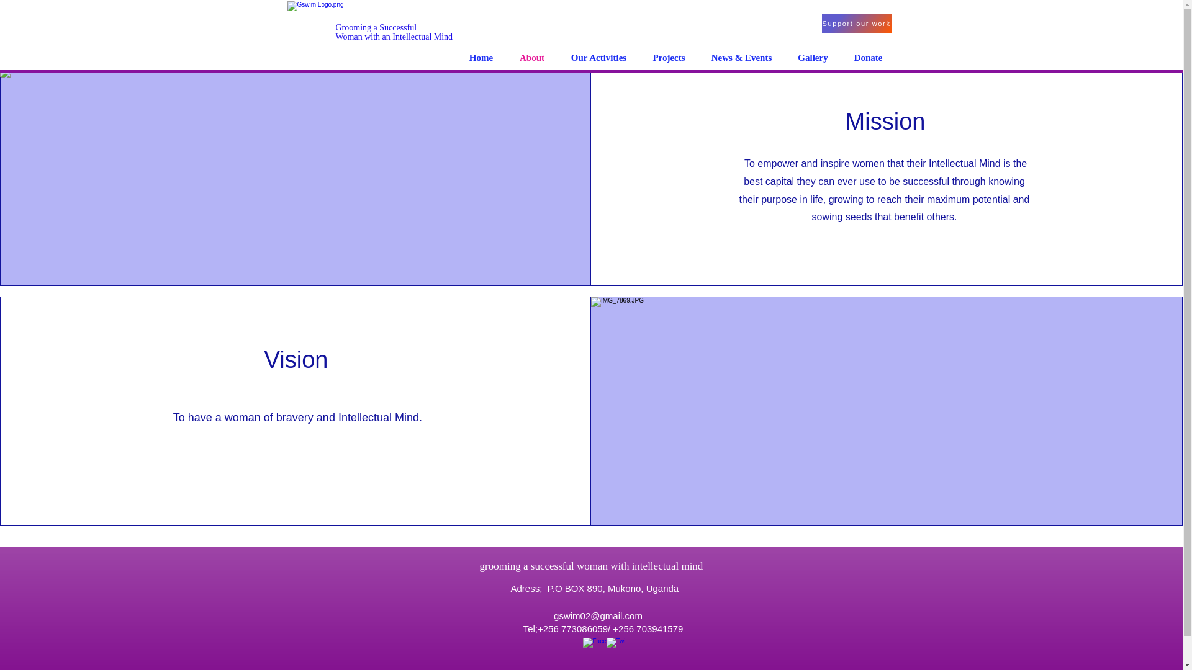 This screenshot has width=1192, height=670. What do you see at coordinates (415, 190) in the screenshot?
I see `Home` at bounding box center [415, 190].